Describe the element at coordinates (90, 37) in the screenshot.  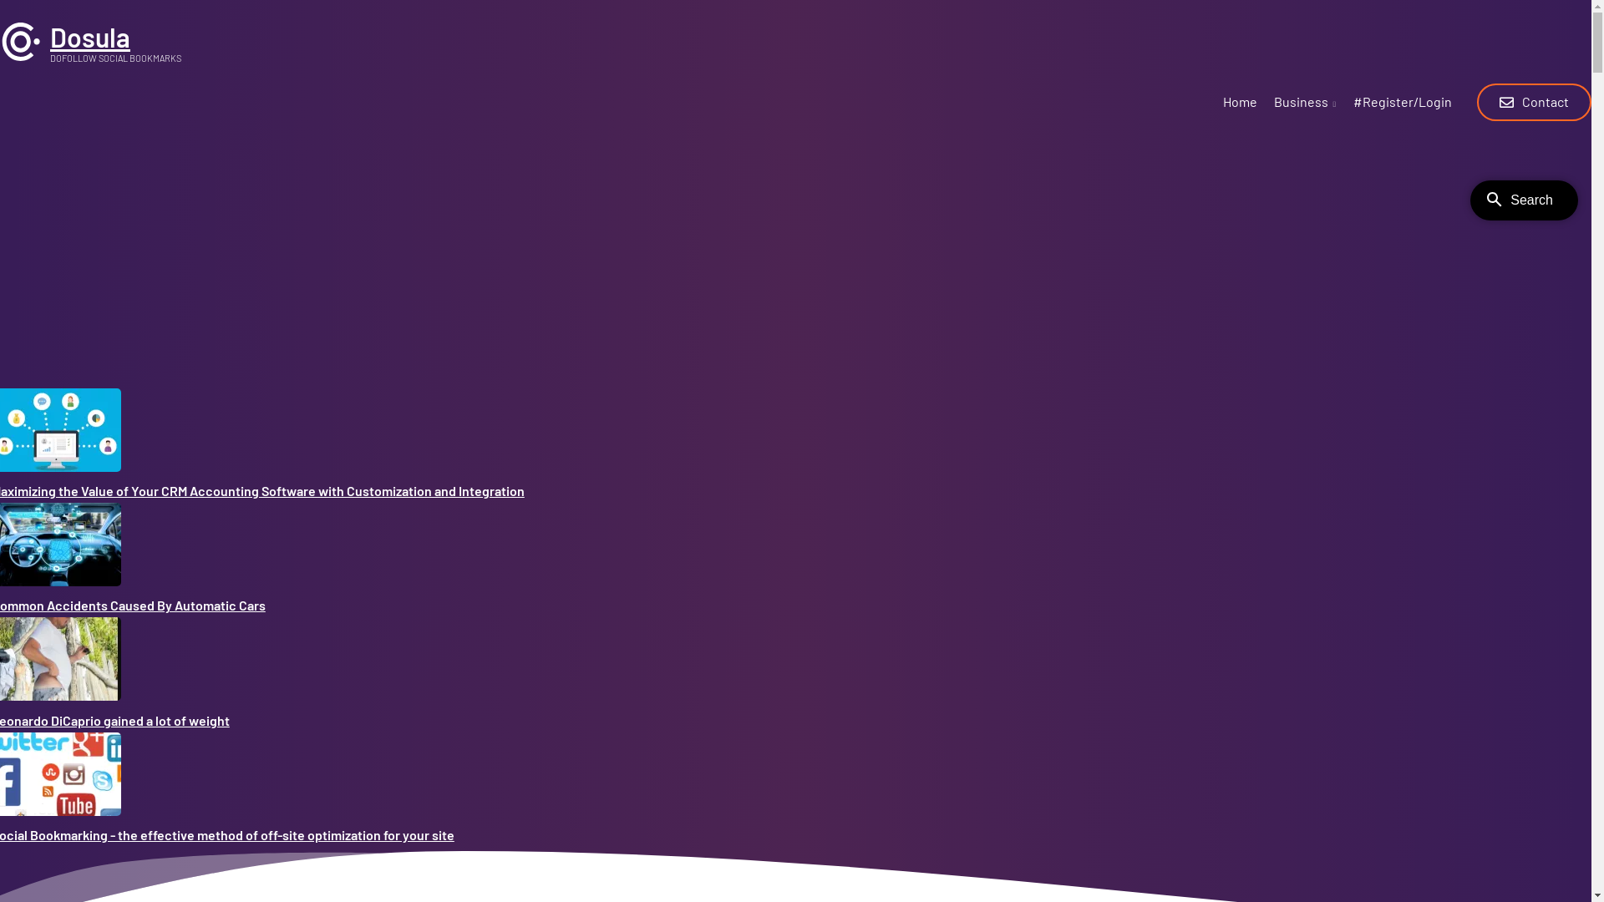
I see `Dosula` at that location.